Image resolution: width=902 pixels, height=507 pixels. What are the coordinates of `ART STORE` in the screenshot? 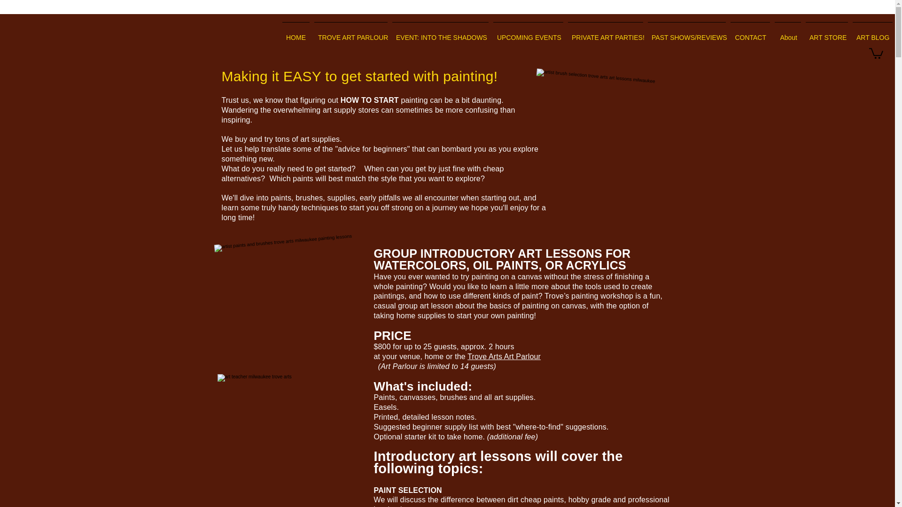 It's located at (827, 33).